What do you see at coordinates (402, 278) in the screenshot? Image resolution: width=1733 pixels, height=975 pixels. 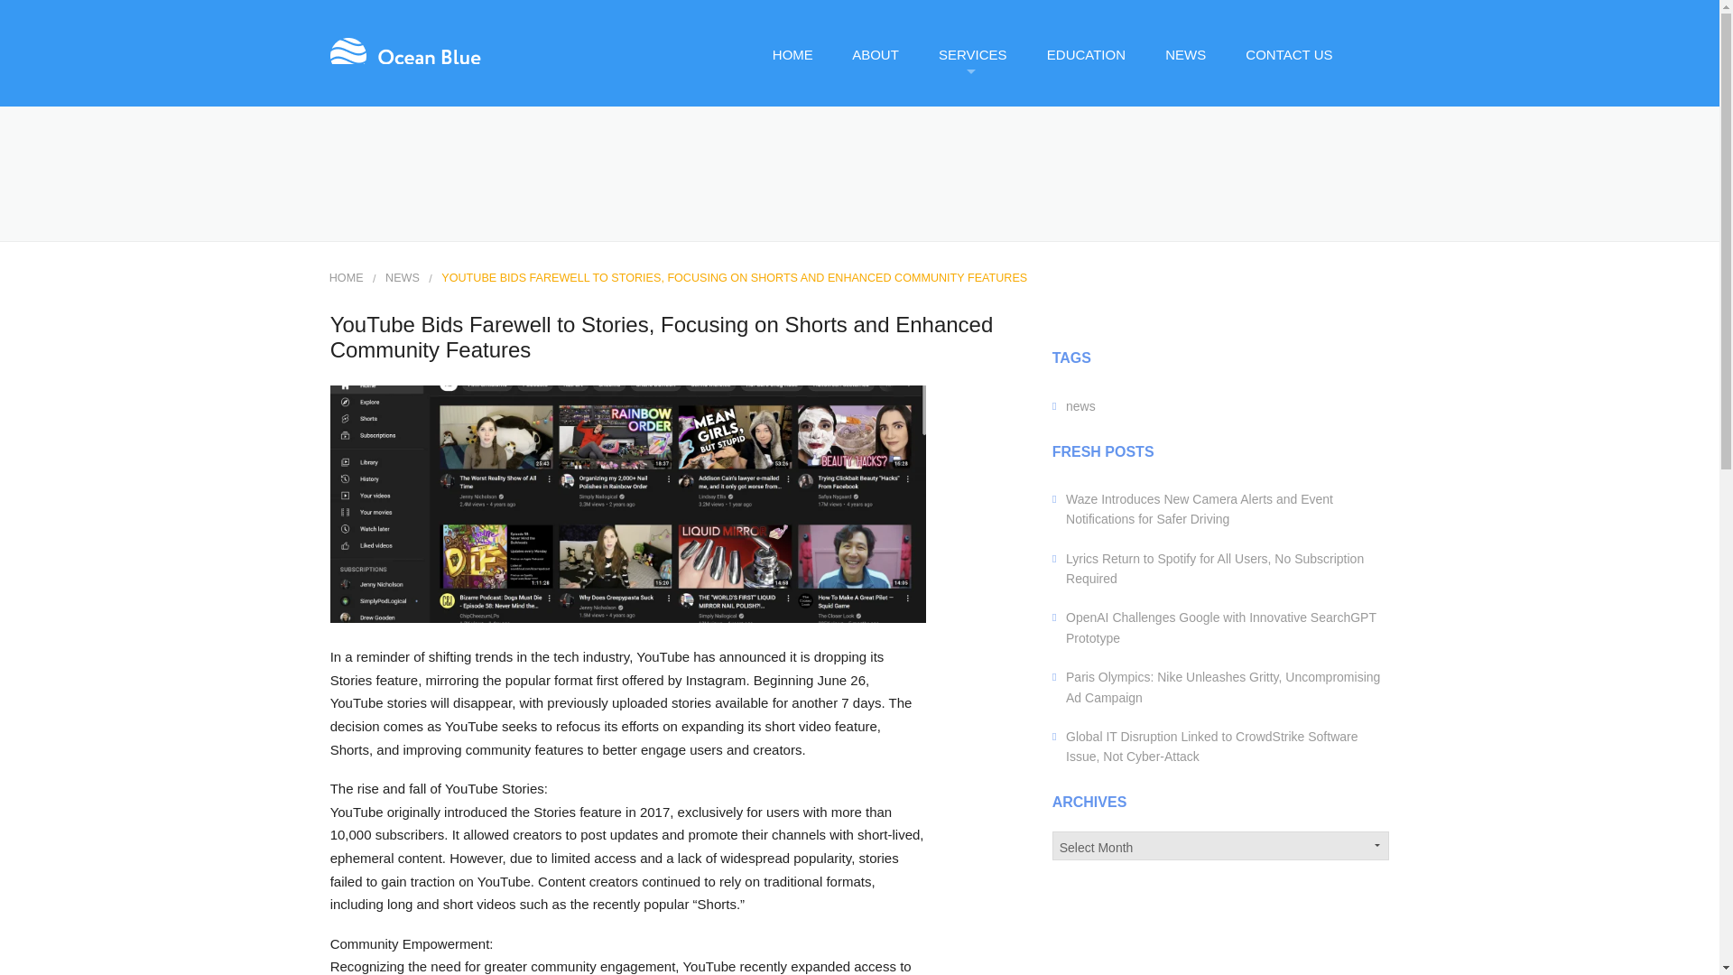 I see `NEWS` at bounding box center [402, 278].